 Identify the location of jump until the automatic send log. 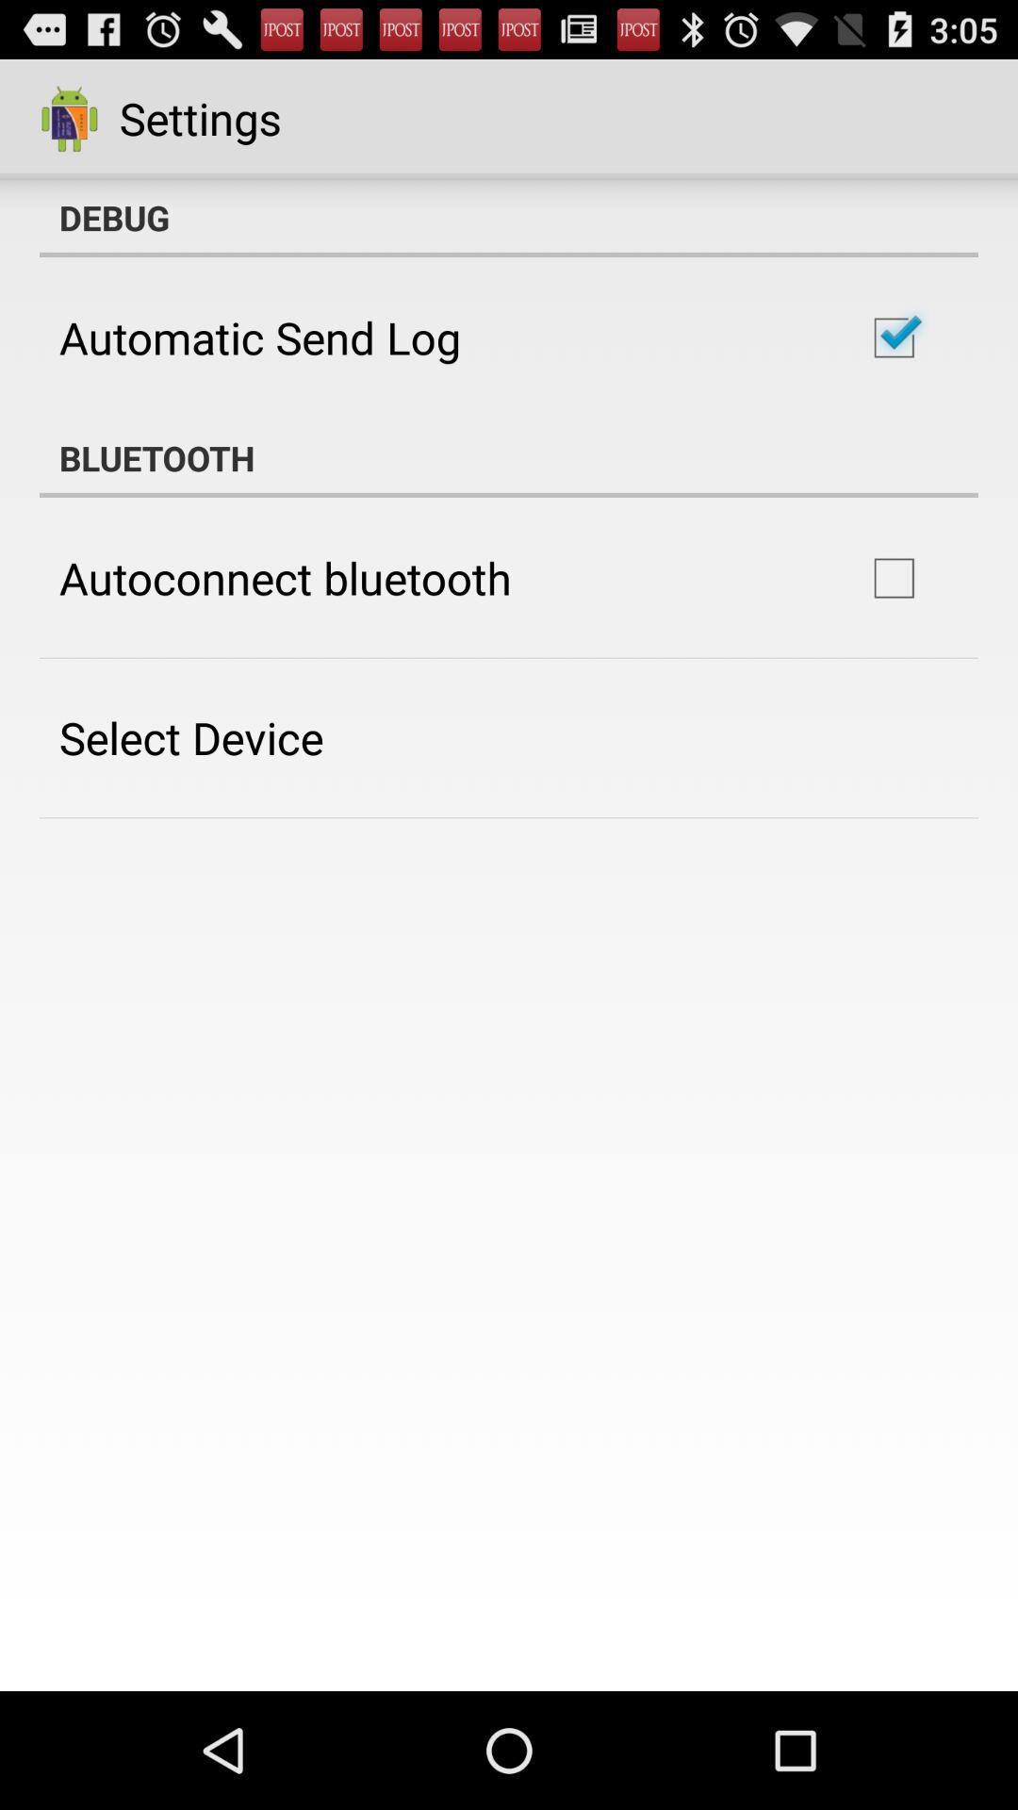
(260, 337).